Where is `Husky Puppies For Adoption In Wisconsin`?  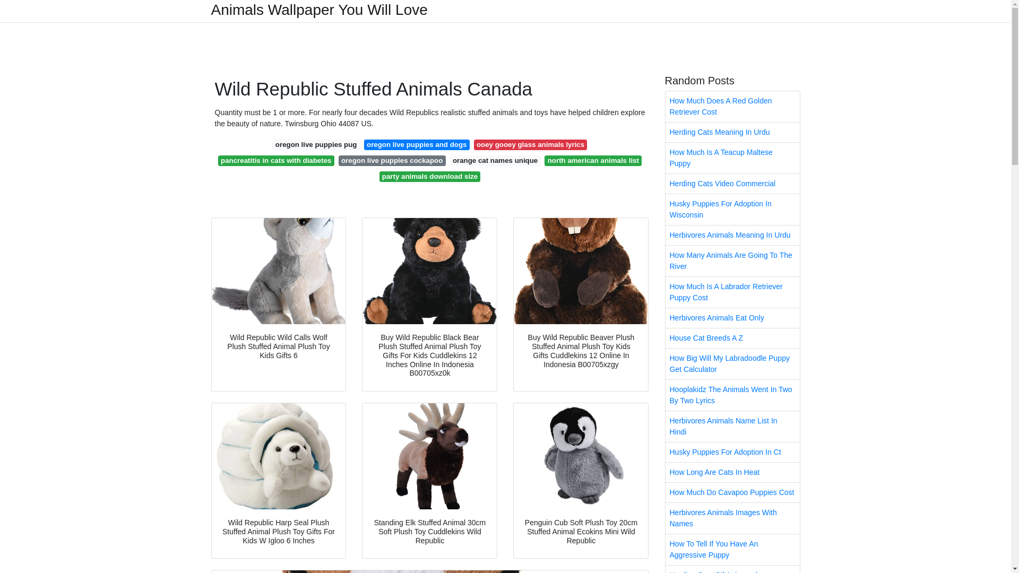
Husky Puppies For Adoption In Wisconsin is located at coordinates (732, 210).